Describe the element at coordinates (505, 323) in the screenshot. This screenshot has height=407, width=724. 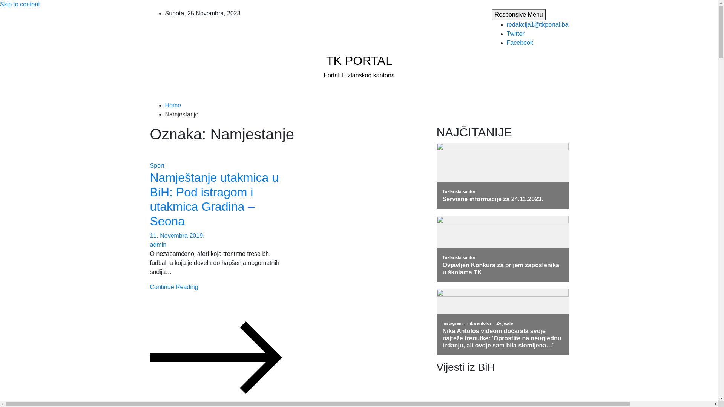
I see `Zvijezde` at that location.